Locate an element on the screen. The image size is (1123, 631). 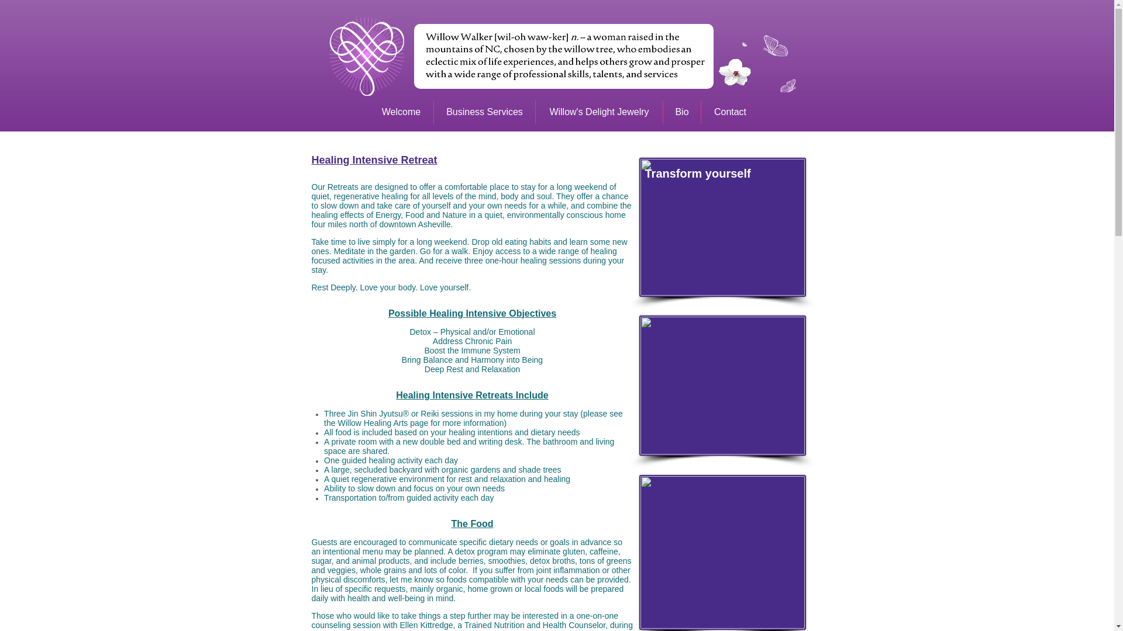
Business Services is located at coordinates (484, 112).